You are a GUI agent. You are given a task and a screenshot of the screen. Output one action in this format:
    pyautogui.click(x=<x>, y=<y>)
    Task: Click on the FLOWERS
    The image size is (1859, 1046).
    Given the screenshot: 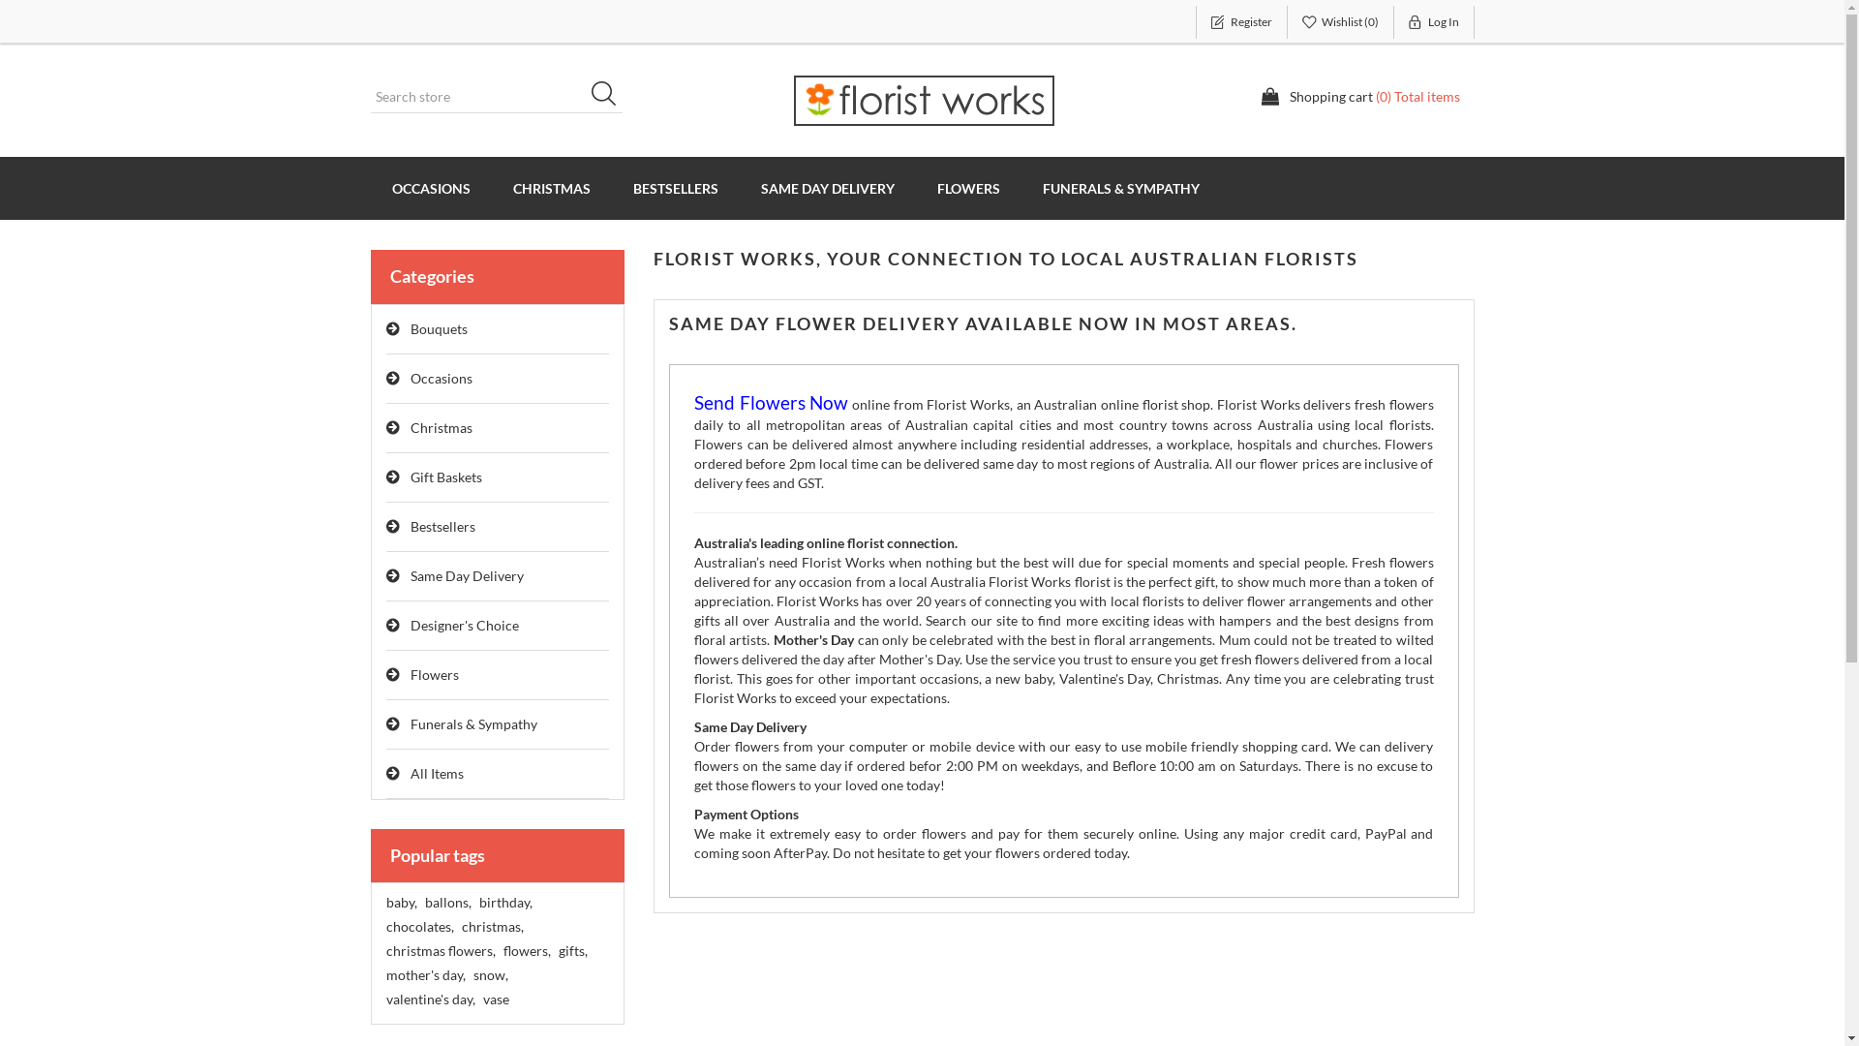 What is the action you would take?
    pyautogui.click(x=968, y=188)
    